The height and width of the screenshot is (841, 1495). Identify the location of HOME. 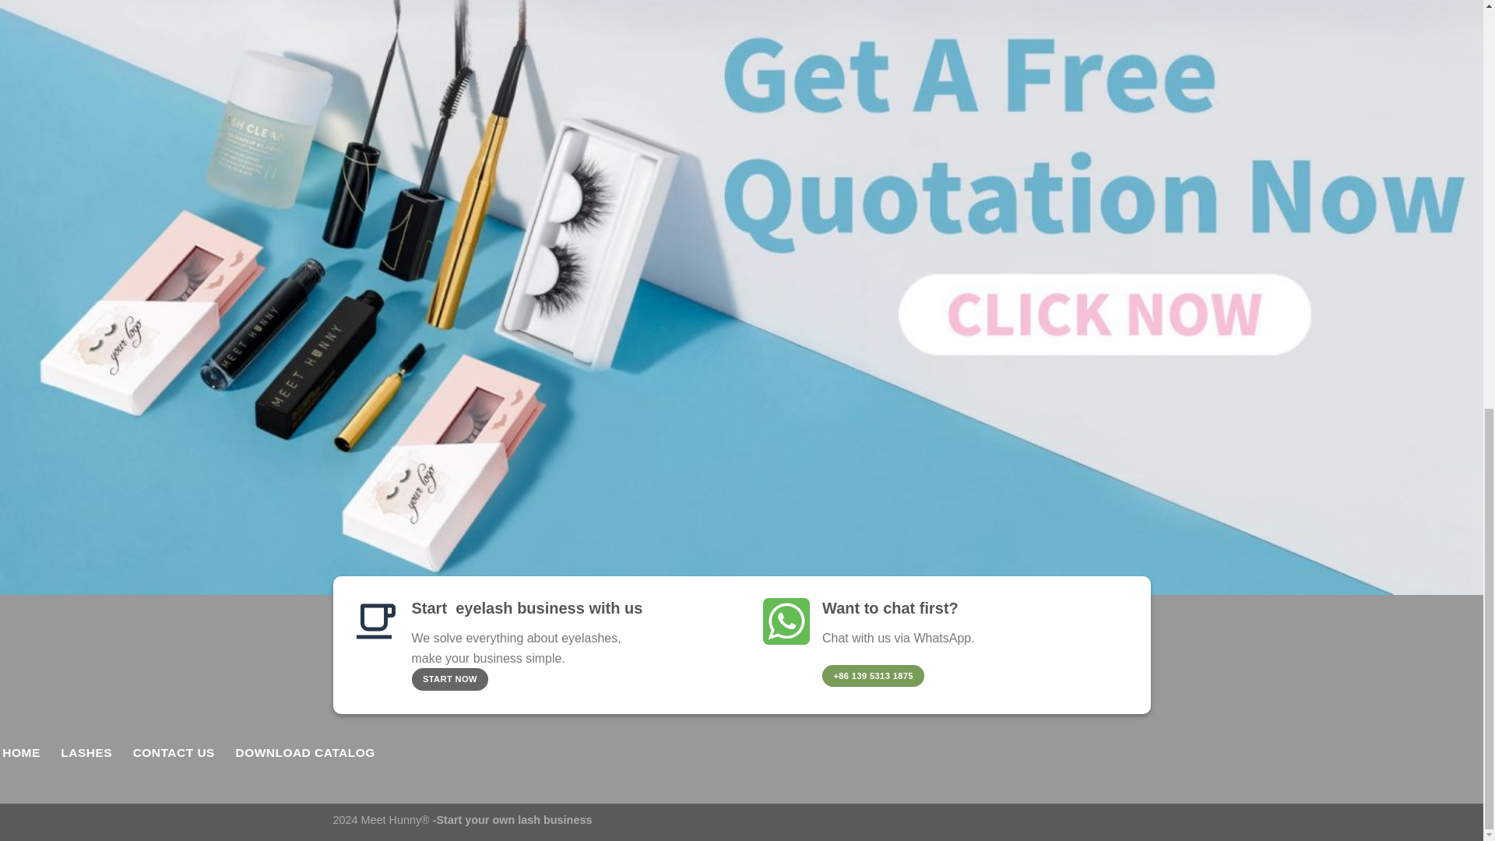
(22, 752).